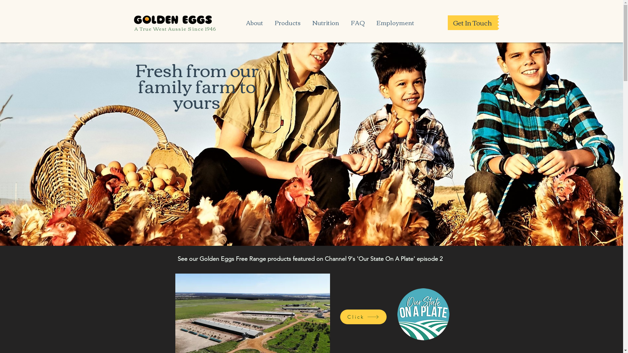 The image size is (628, 353). What do you see at coordinates (254, 20) in the screenshot?
I see `About` at bounding box center [254, 20].